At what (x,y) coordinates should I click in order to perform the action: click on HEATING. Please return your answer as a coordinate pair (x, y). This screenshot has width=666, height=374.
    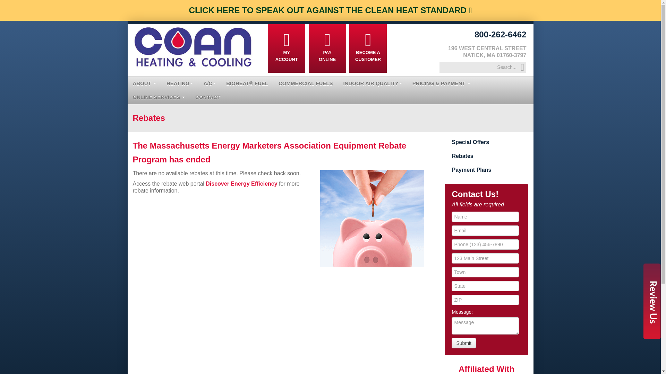
    Looking at the image, I should click on (179, 83).